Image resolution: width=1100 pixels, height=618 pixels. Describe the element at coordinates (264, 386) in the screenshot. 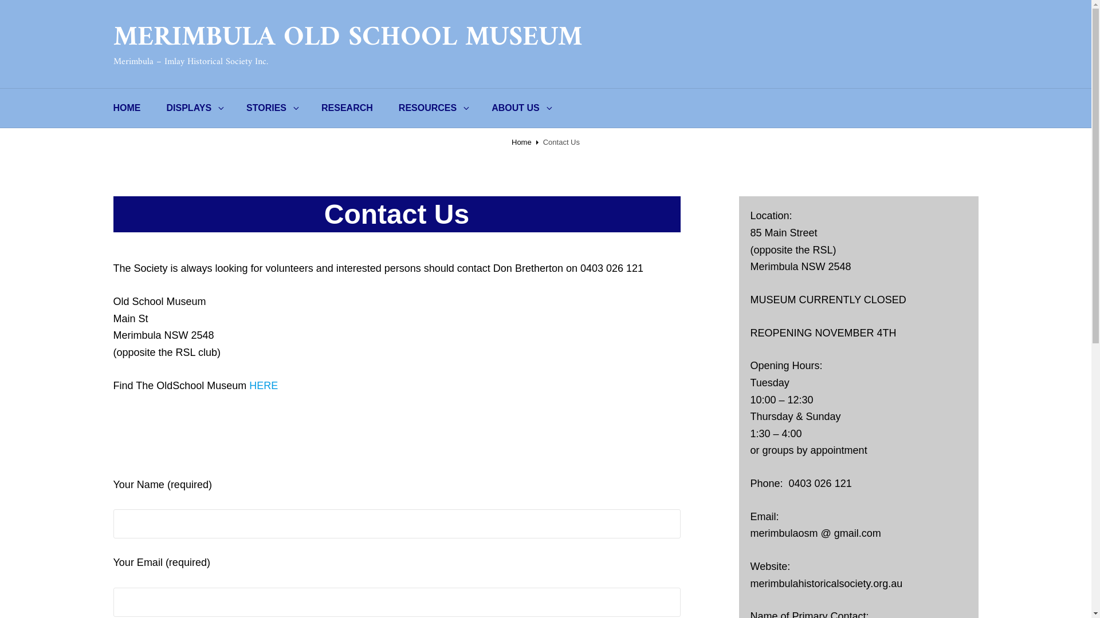

I see `HERE` at that location.